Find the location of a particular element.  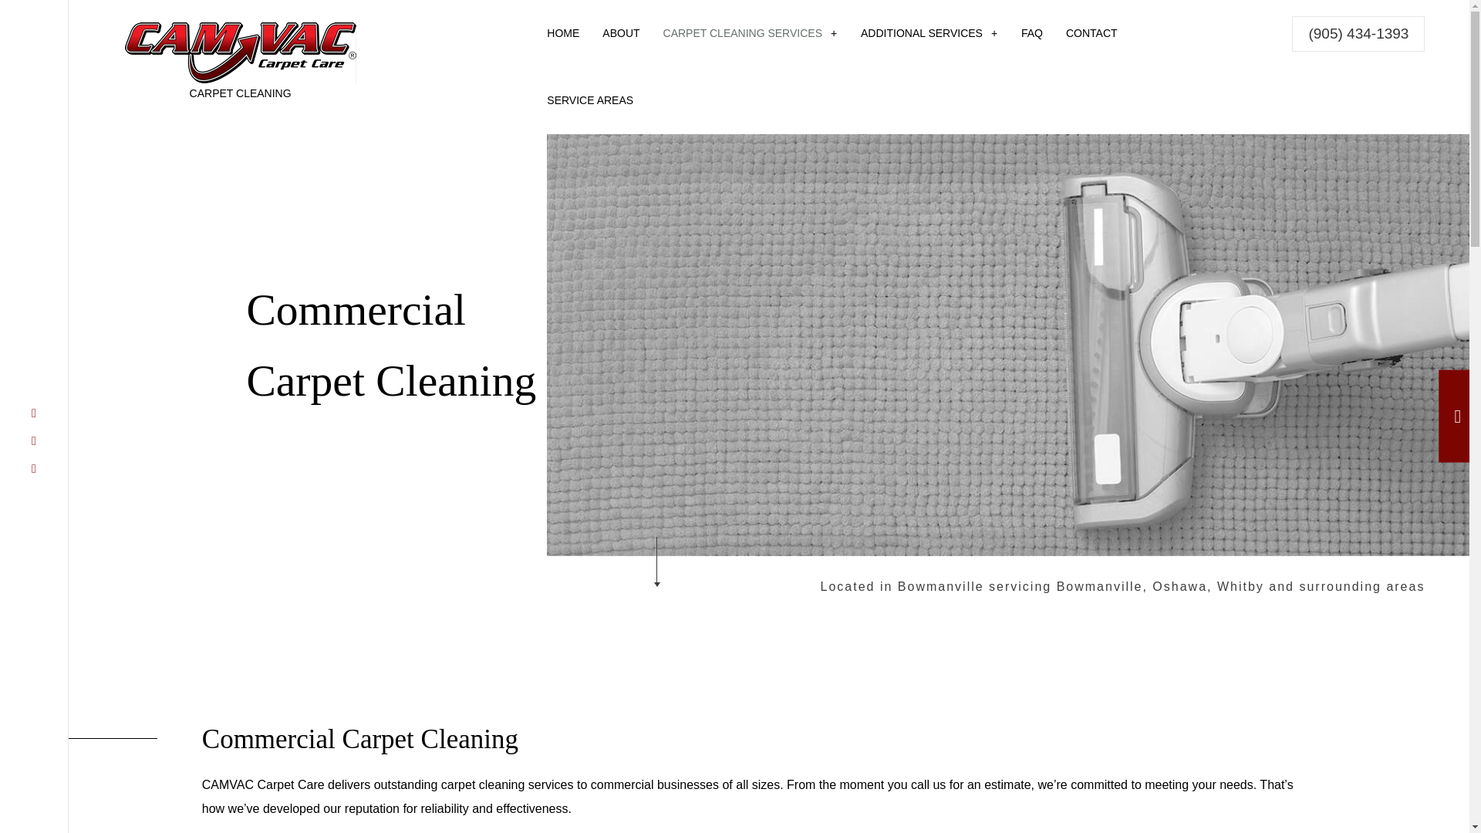

RESIDENTIAL CARPET CLEANING is located at coordinates (953, 157).